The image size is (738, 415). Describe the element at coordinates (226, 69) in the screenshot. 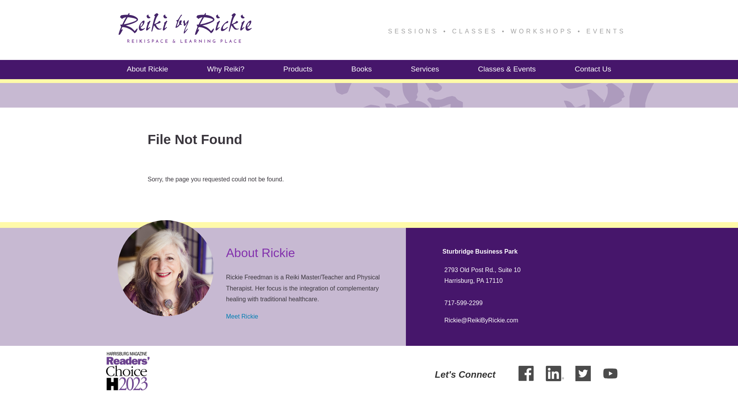

I see `Why Reiki?` at that location.